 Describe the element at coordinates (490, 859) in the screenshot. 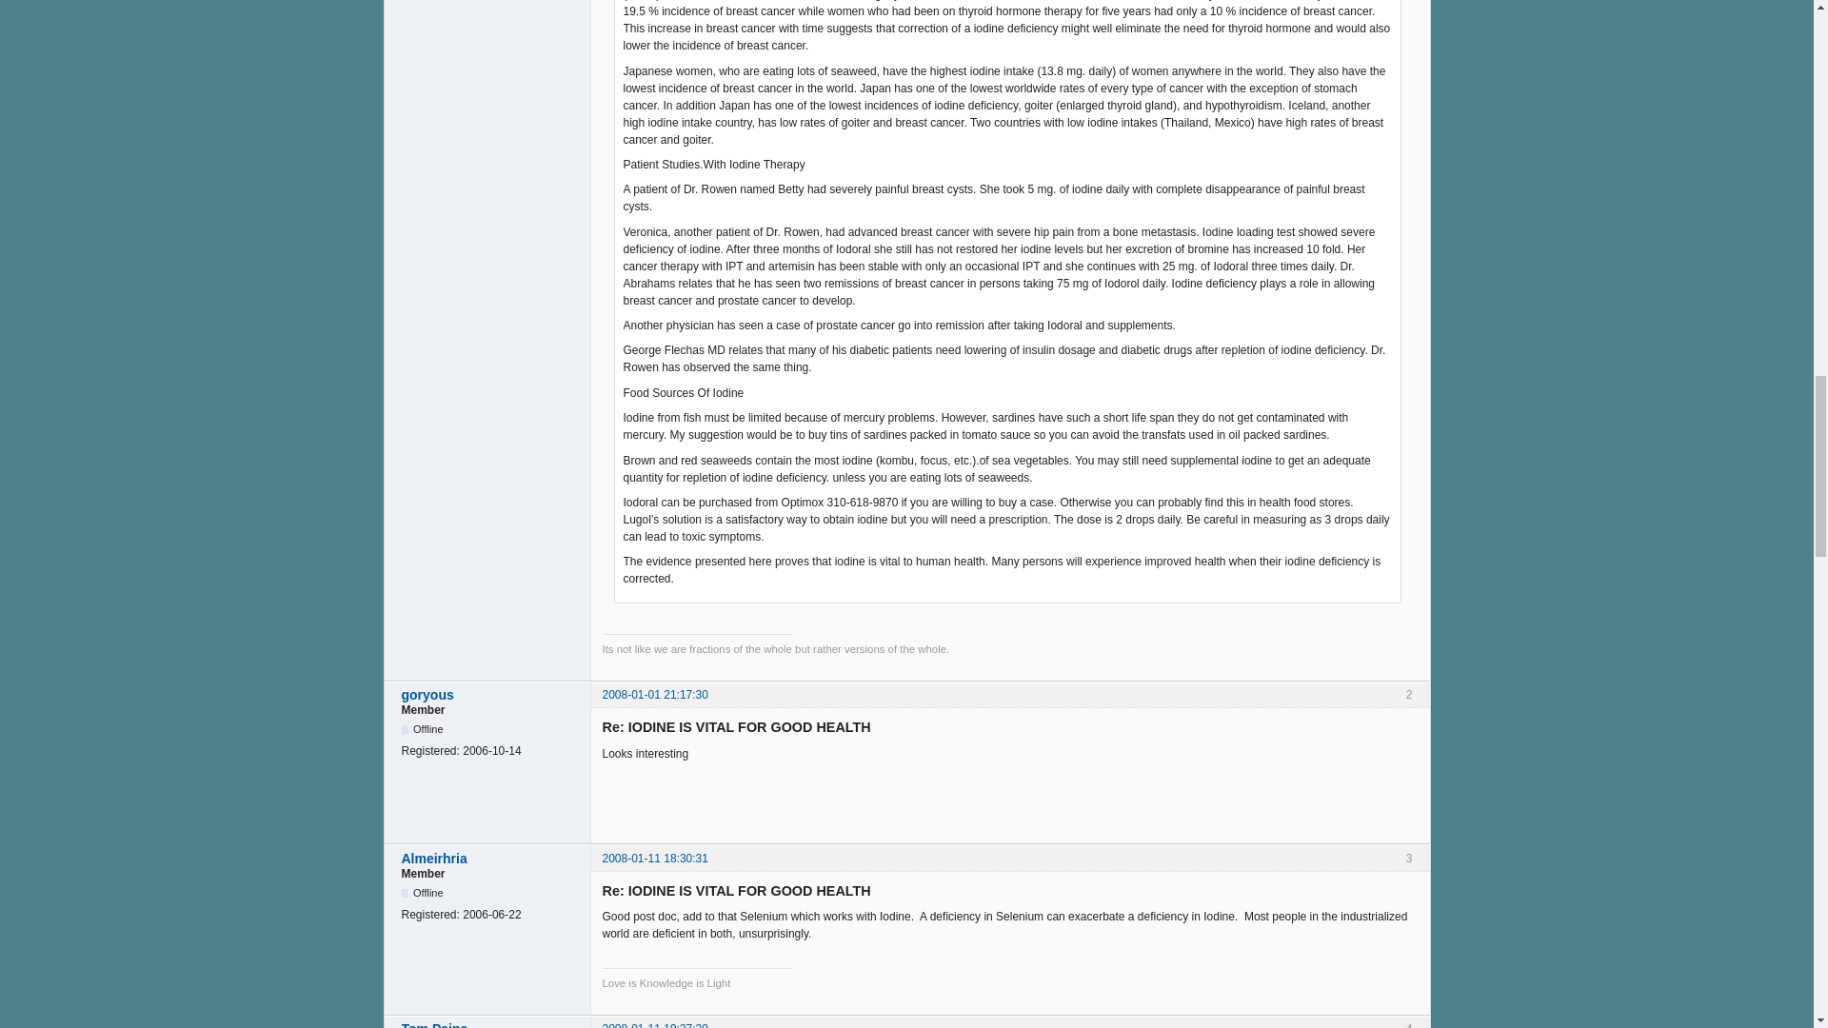

I see `Go to Almeirhria's profile` at that location.